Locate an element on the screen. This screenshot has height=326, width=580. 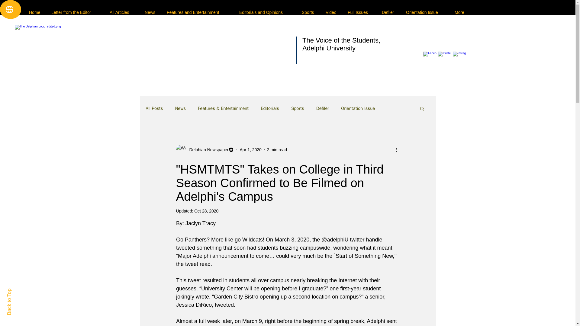
News is located at coordinates (151, 12).